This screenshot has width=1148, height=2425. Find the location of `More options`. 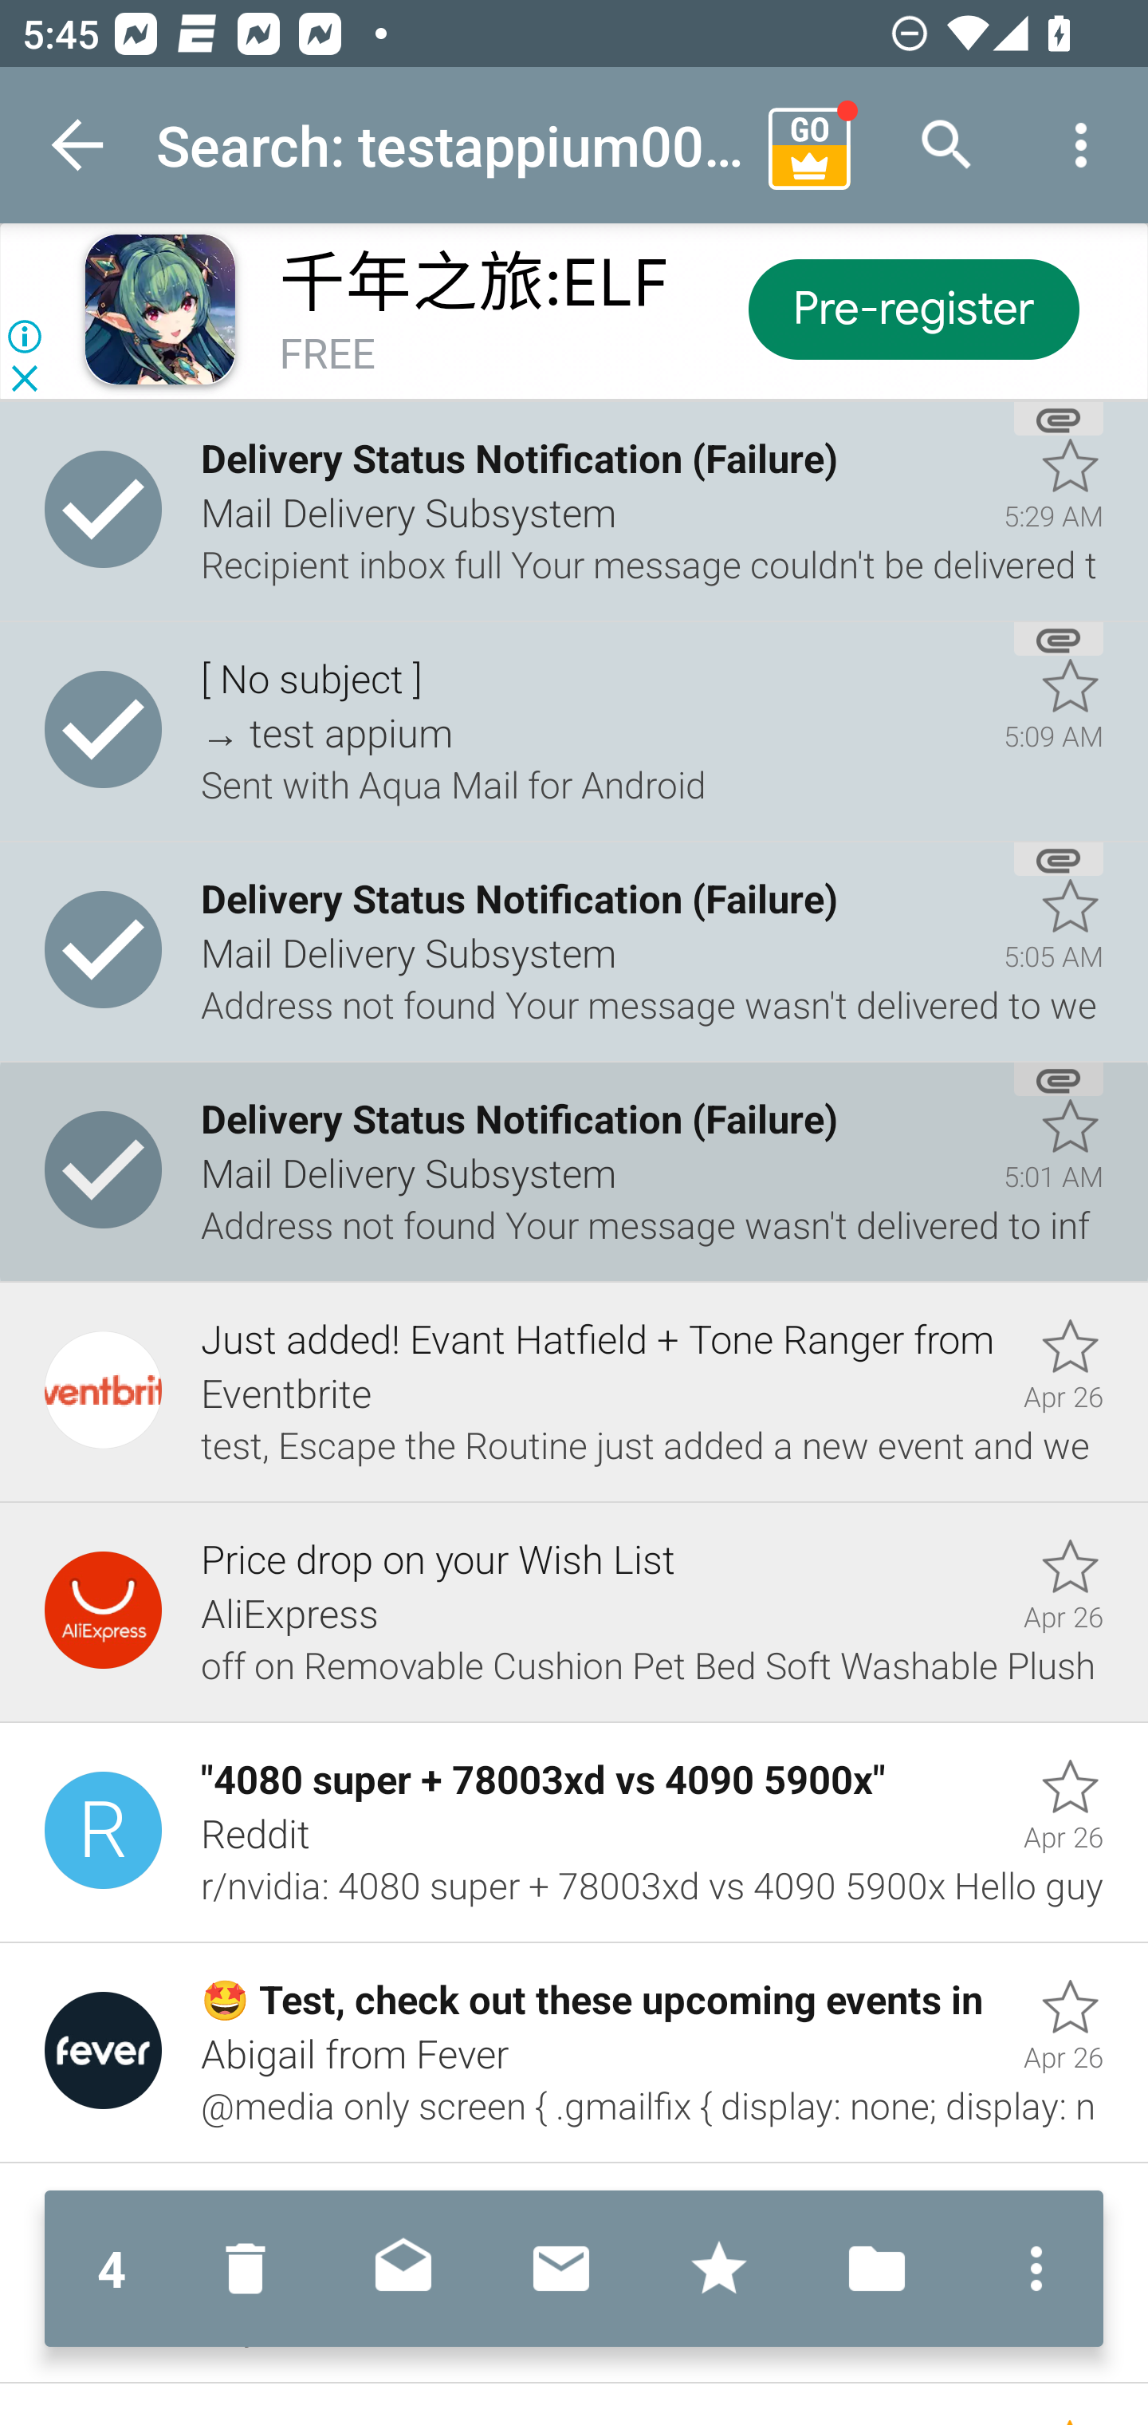

More options is located at coordinates (1029, 2269).